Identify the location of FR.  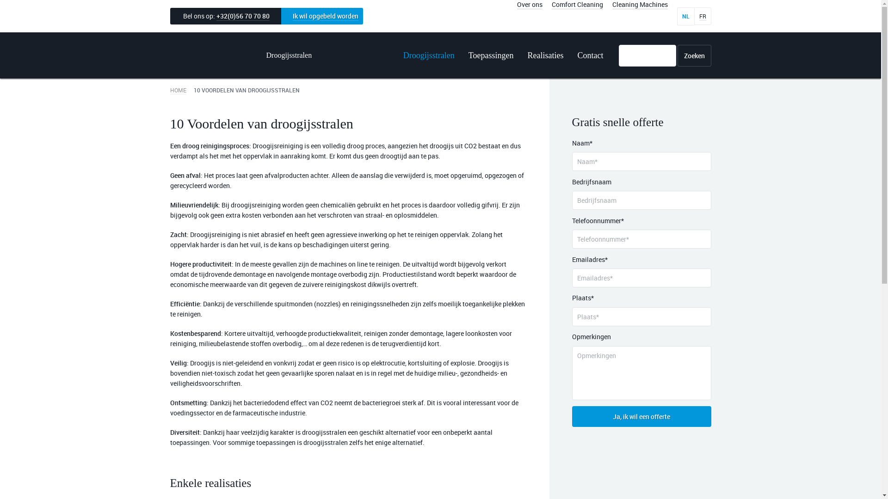
(702, 16).